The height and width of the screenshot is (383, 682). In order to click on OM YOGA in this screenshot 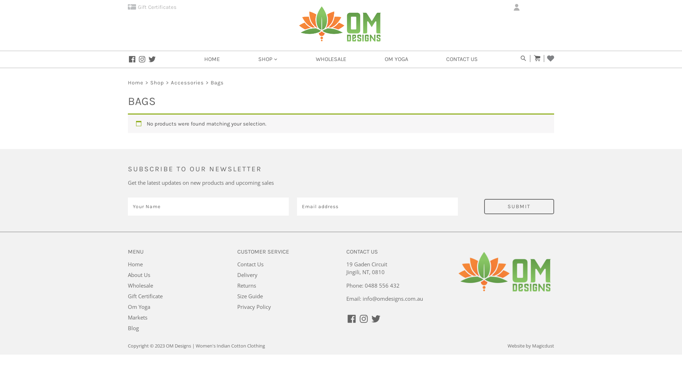, I will do `click(396, 59)`.